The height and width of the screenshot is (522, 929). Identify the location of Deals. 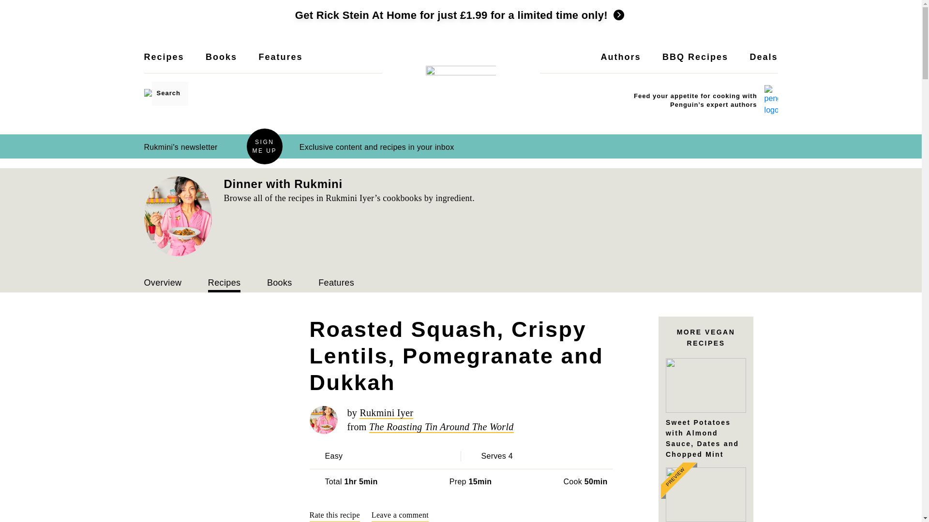
(764, 63).